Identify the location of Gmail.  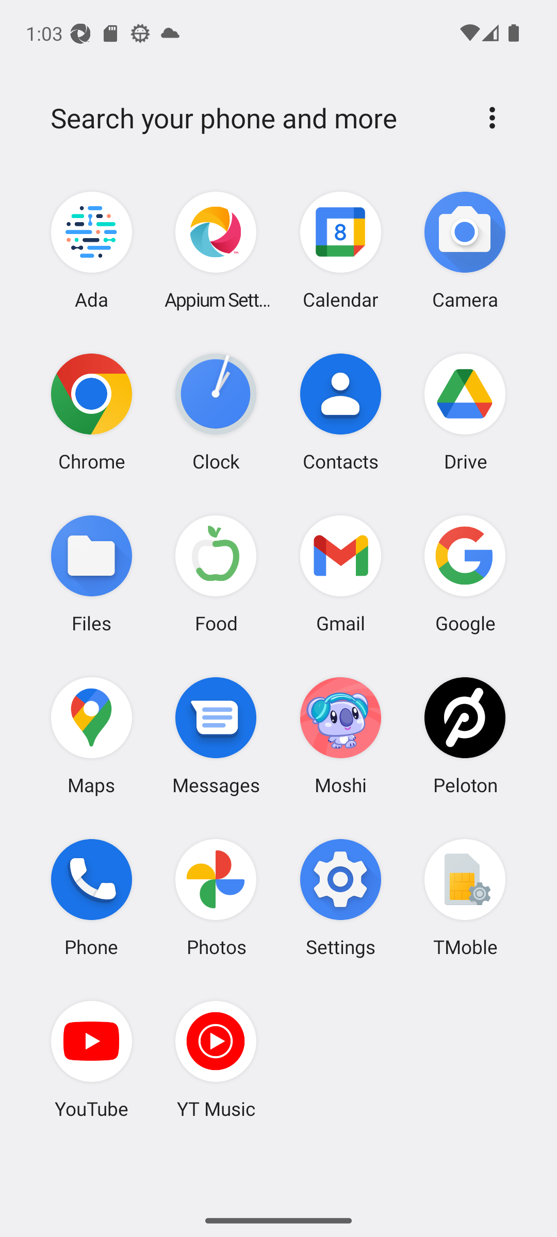
(340, 573).